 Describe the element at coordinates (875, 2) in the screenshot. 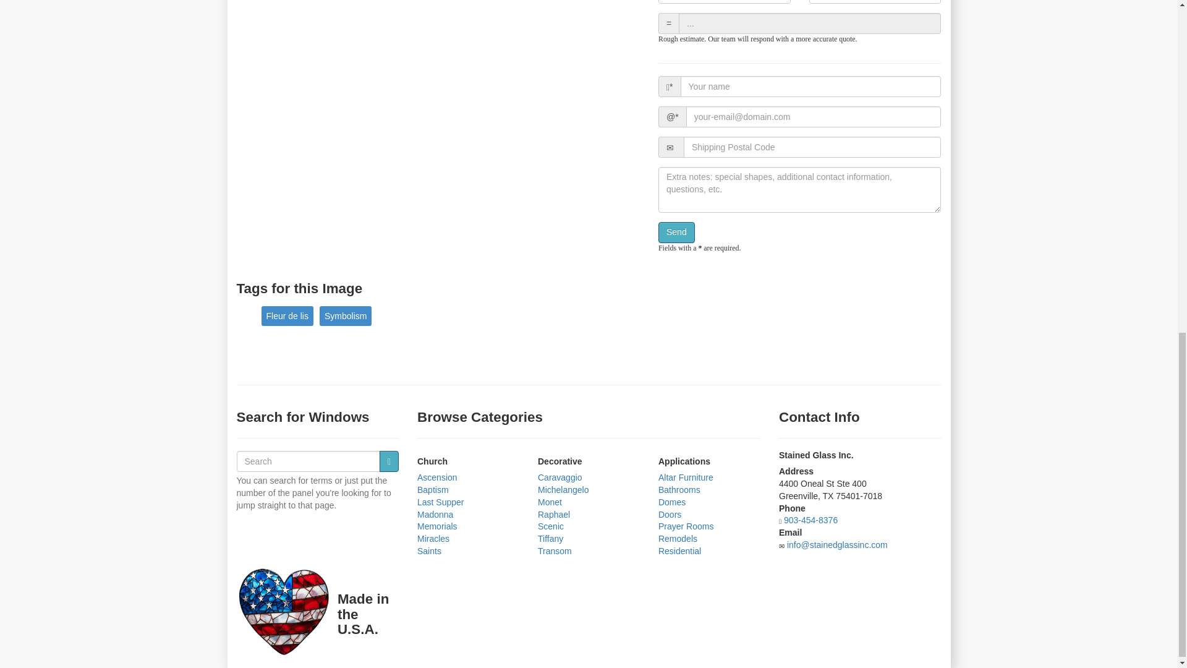

I see `0.00` at that location.